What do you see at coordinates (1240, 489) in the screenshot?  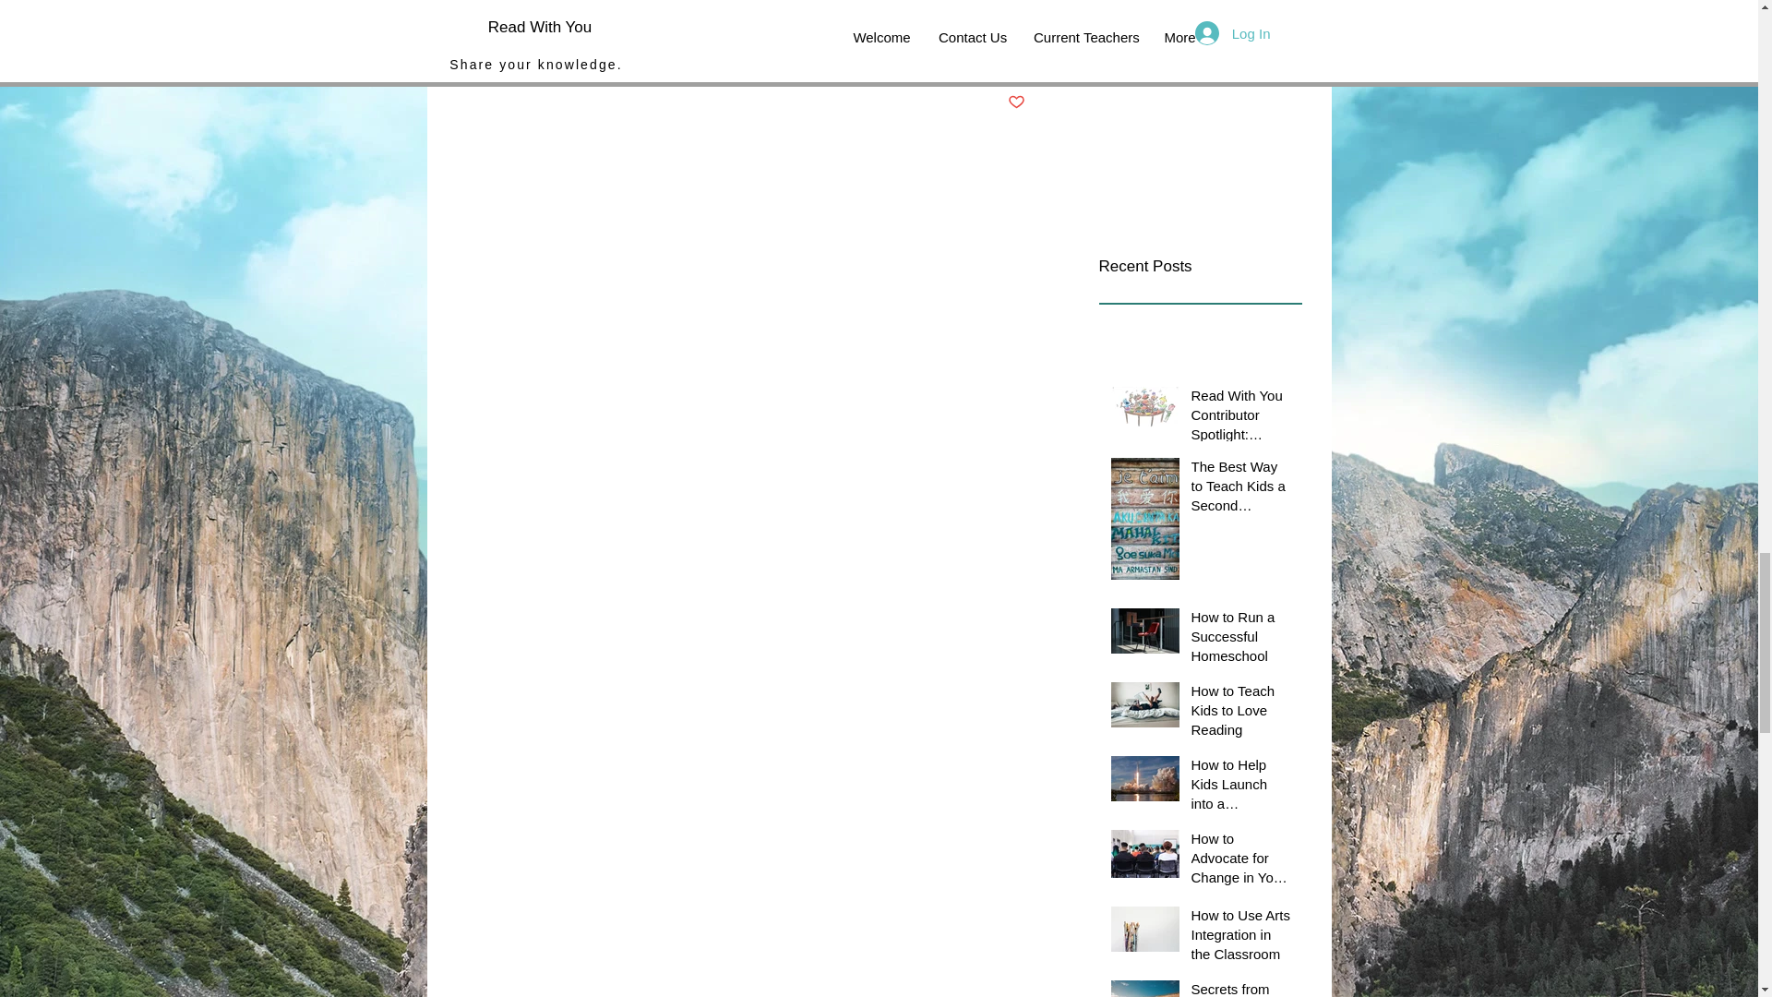 I see `The Best Way to Teach Kids a Second Language` at bounding box center [1240, 489].